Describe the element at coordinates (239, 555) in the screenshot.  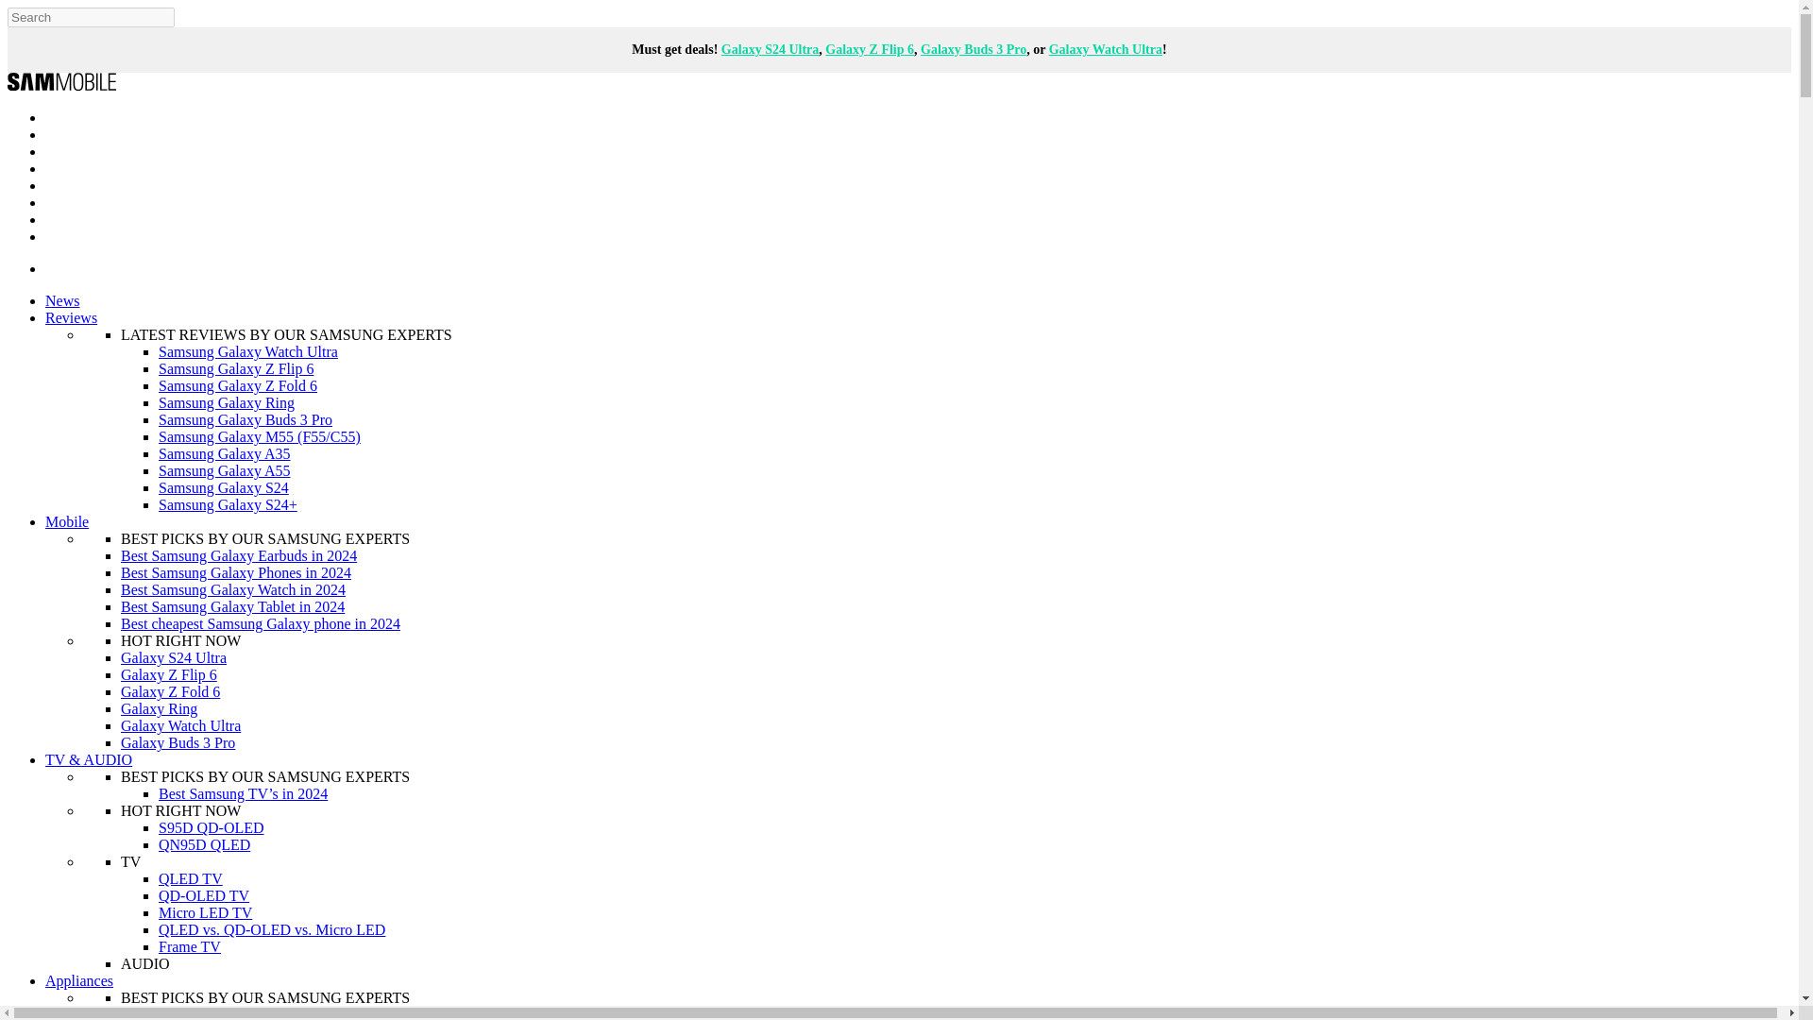
I see `Best Samsung Galaxy Earbuds in 2024` at that location.